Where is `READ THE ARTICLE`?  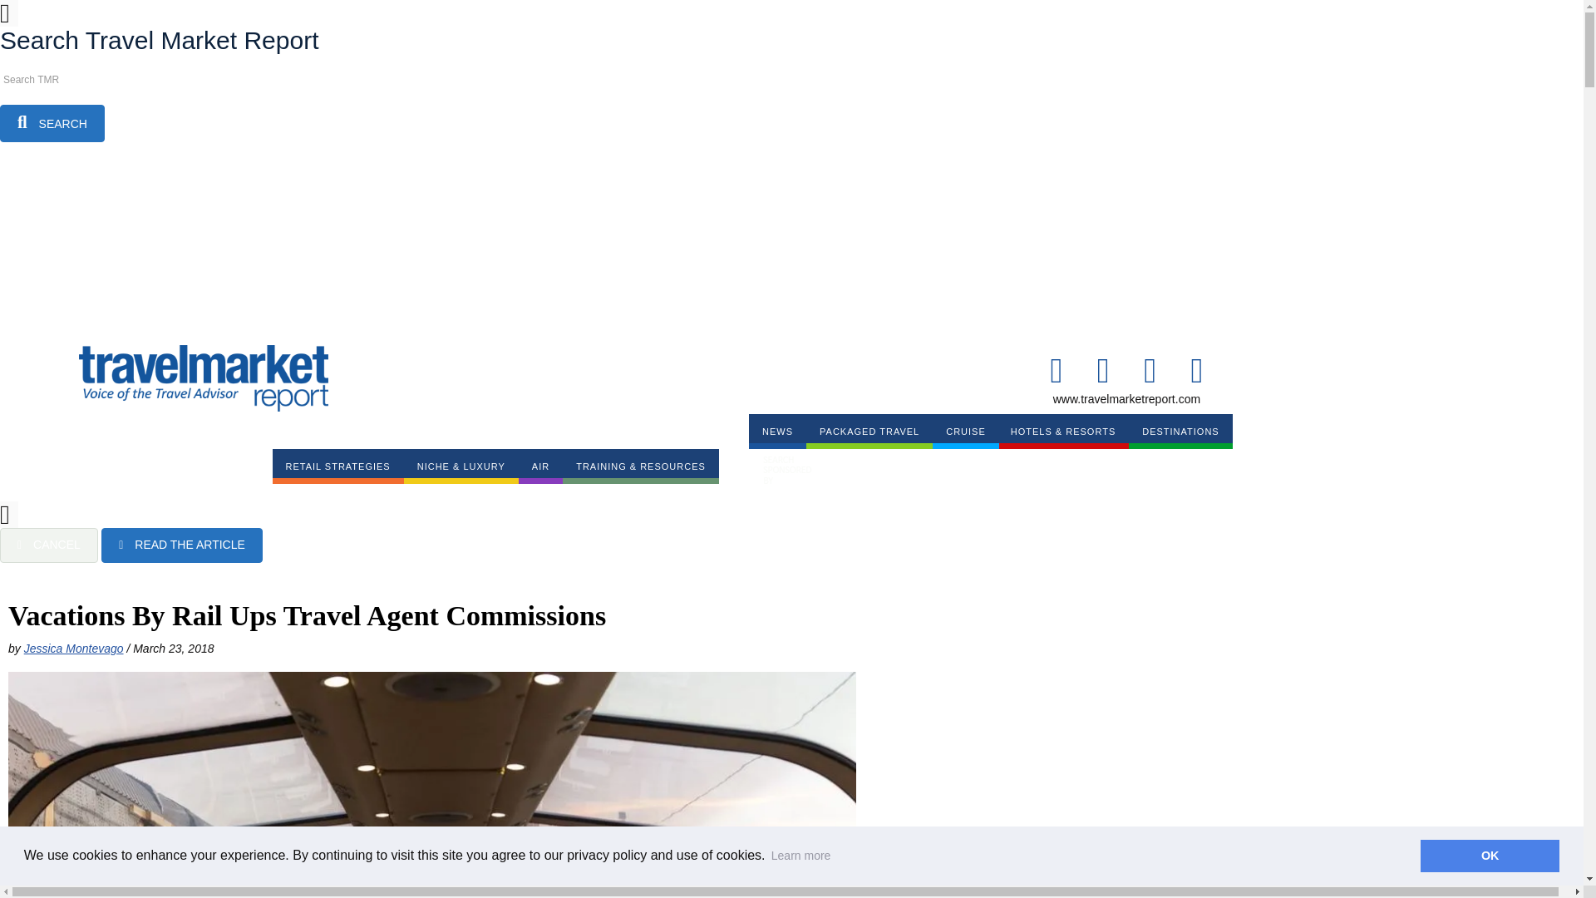
READ THE ARTICLE is located at coordinates (182, 545).